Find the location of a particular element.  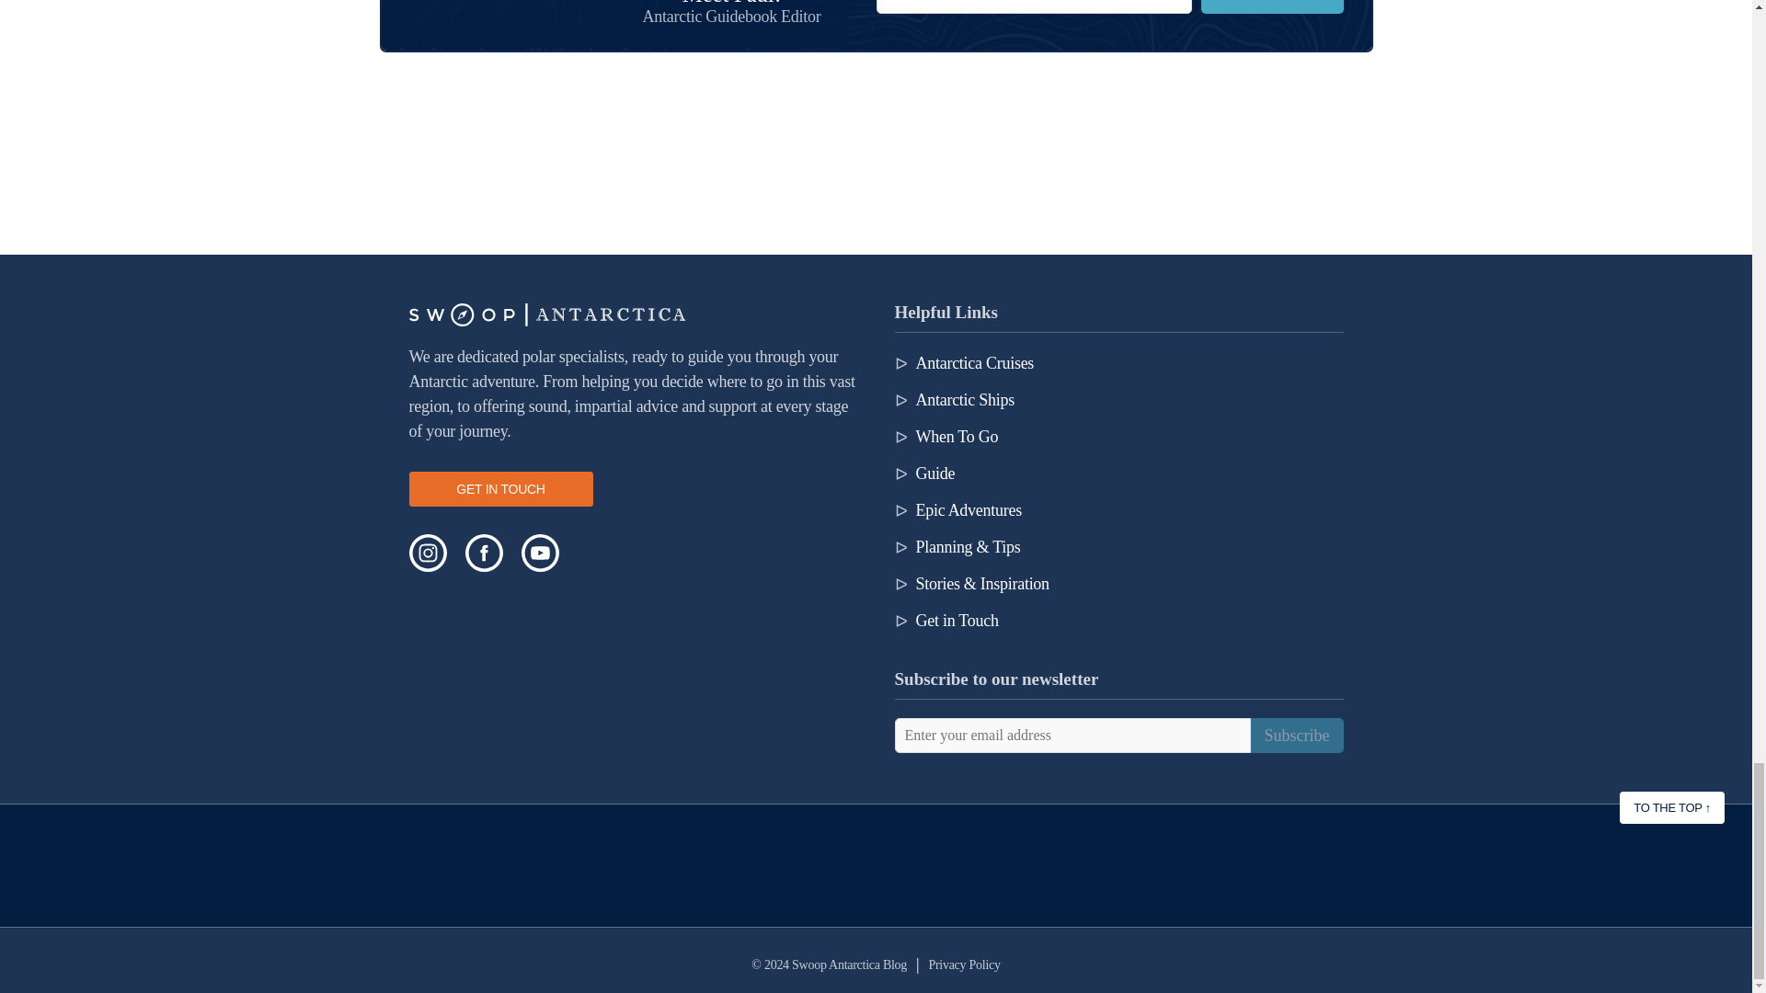

YouTube is located at coordinates (539, 554).